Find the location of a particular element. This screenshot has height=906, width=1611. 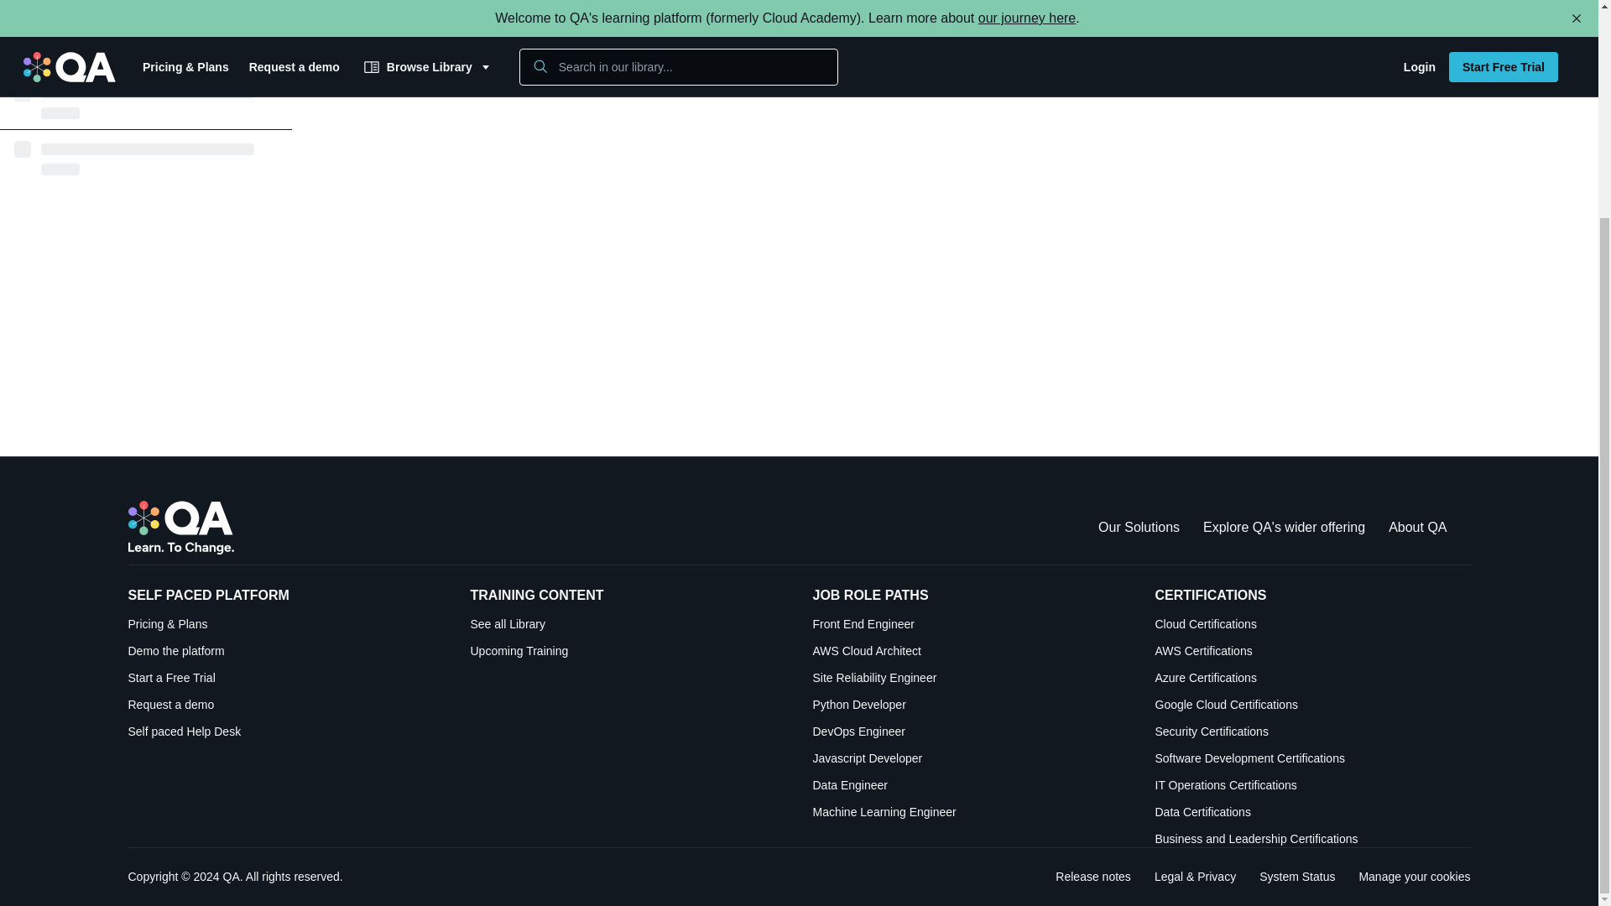

Google Cloud Certifications is located at coordinates (1312, 705).